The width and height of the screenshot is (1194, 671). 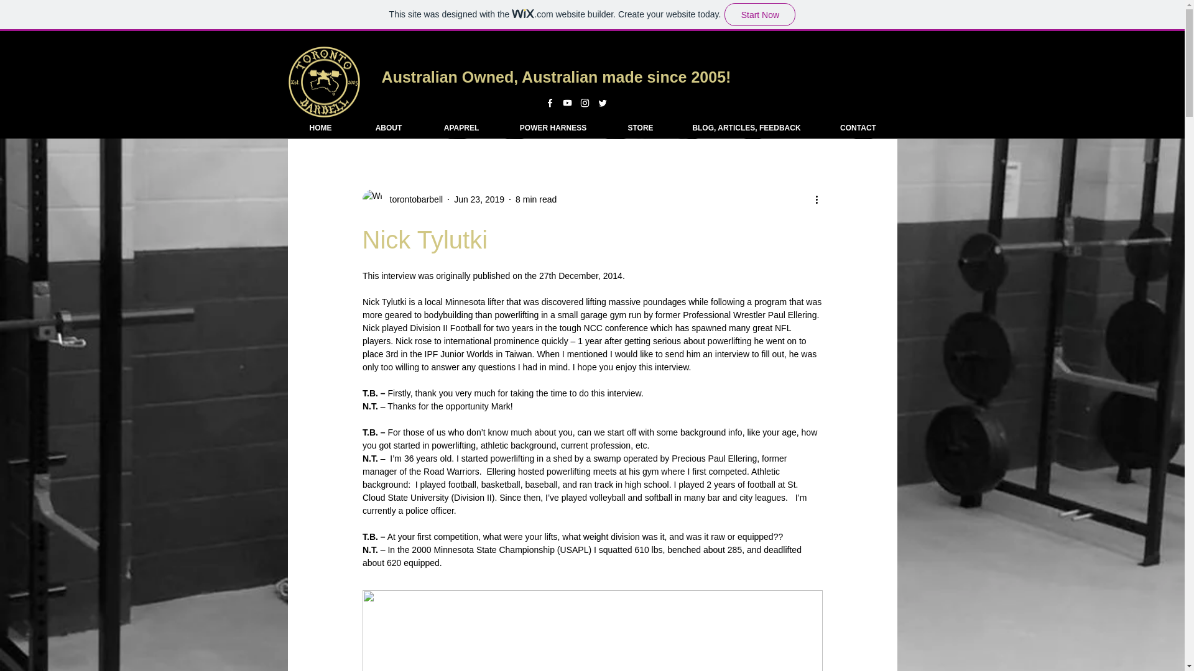 What do you see at coordinates (552, 128) in the screenshot?
I see `POWER HARNESS` at bounding box center [552, 128].